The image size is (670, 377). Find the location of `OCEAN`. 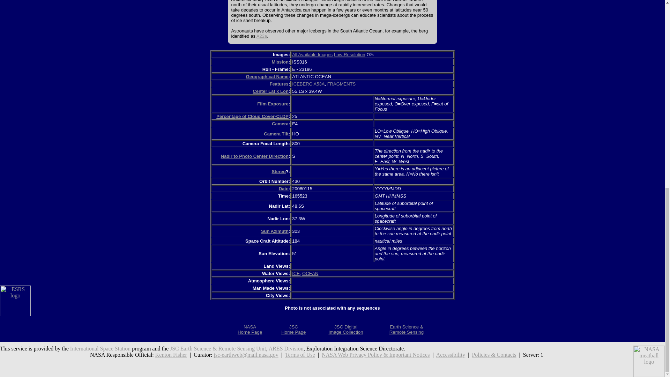

OCEAN is located at coordinates (296, 273).